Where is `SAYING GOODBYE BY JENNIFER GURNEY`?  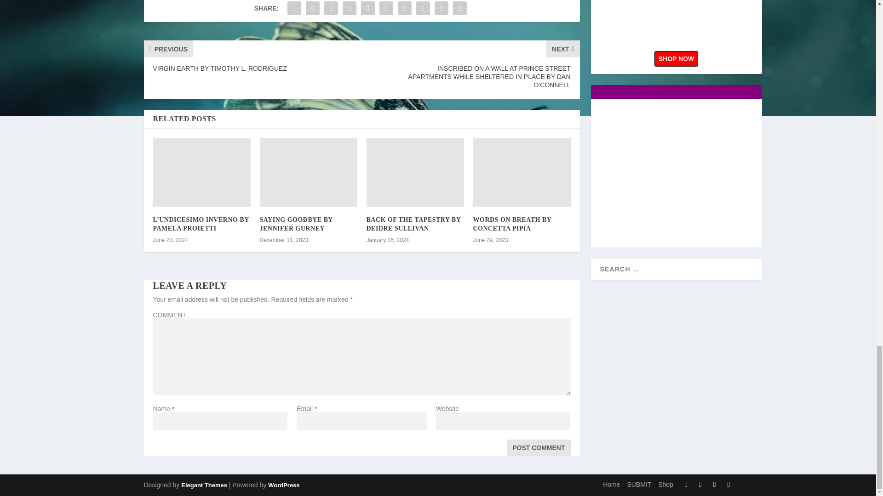 SAYING GOODBYE BY JENNIFER GURNEY is located at coordinates (296, 224).